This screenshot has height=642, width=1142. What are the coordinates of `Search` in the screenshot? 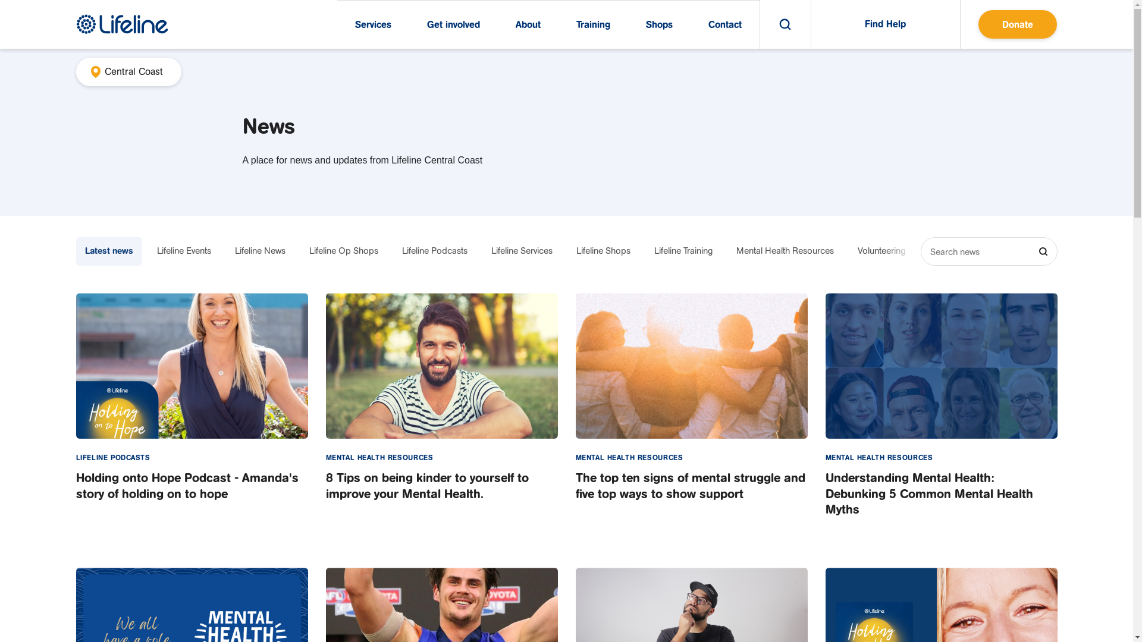 It's located at (1043, 251).